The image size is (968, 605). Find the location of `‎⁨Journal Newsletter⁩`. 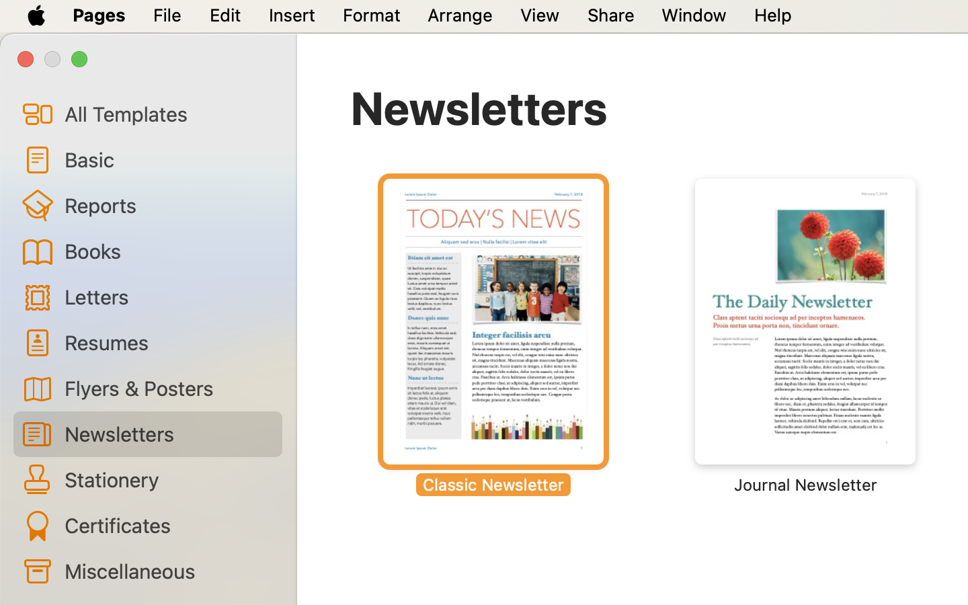

‎⁨Journal Newsletter⁩ is located at coordinates (805, 336).